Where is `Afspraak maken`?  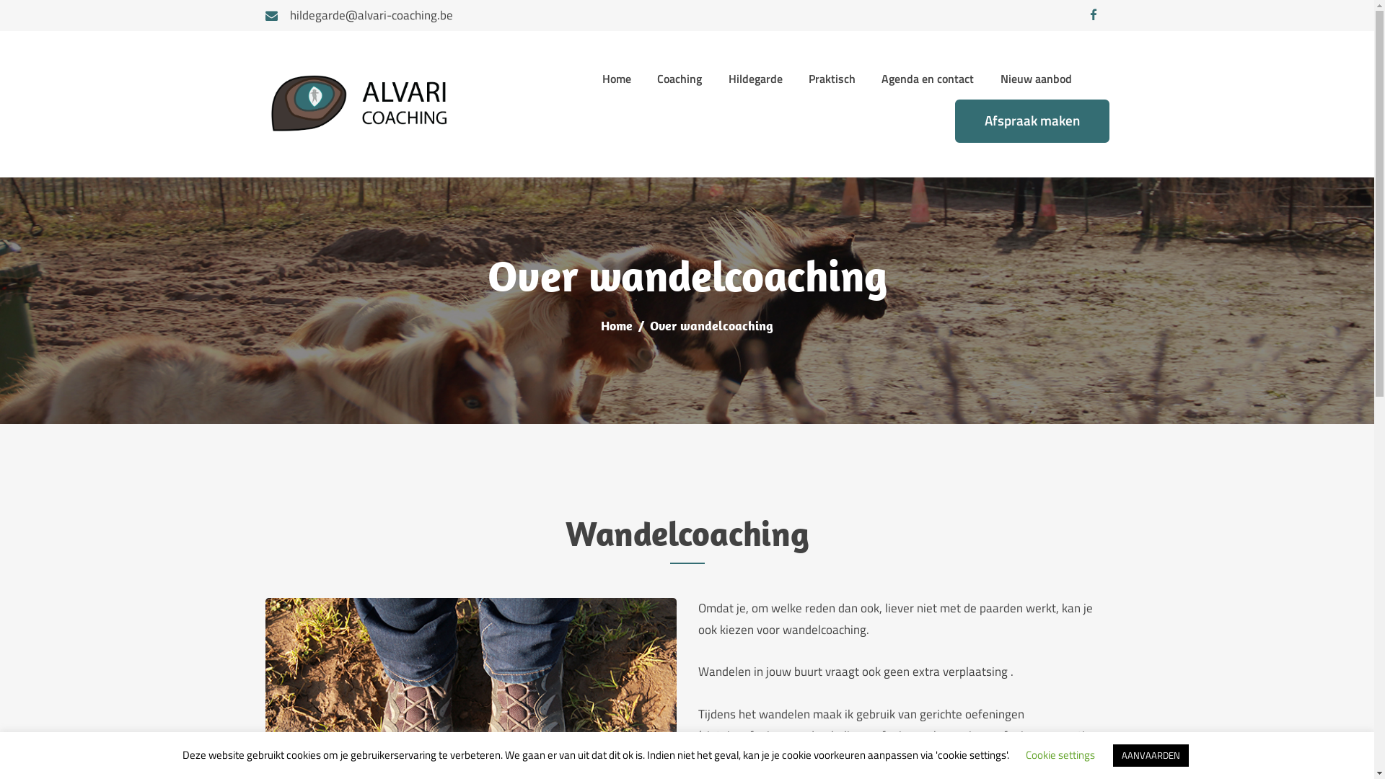
Afspraak maken is located at coordinates (1032, 121).